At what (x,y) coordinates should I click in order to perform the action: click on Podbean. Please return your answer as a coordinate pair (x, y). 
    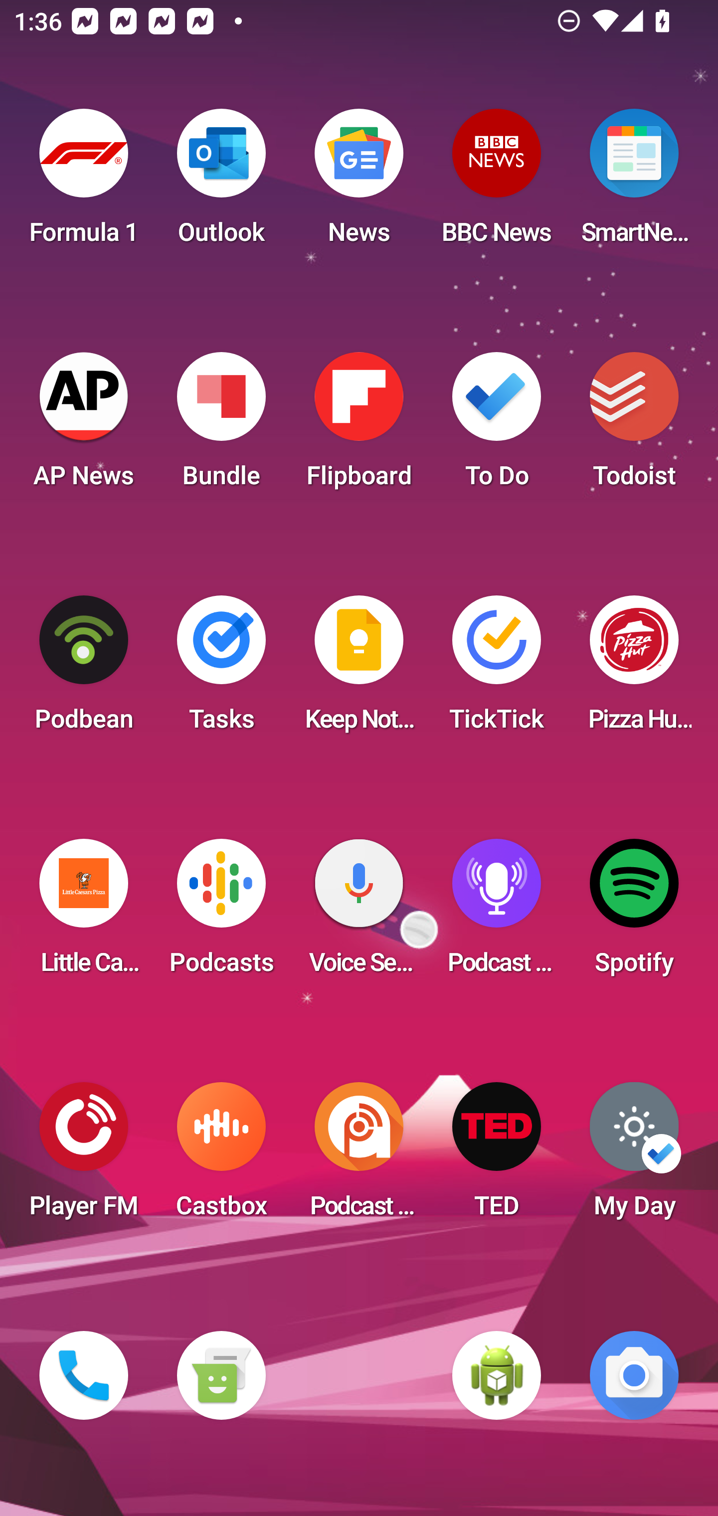
    Looking at the image, I should click on (84, 669).